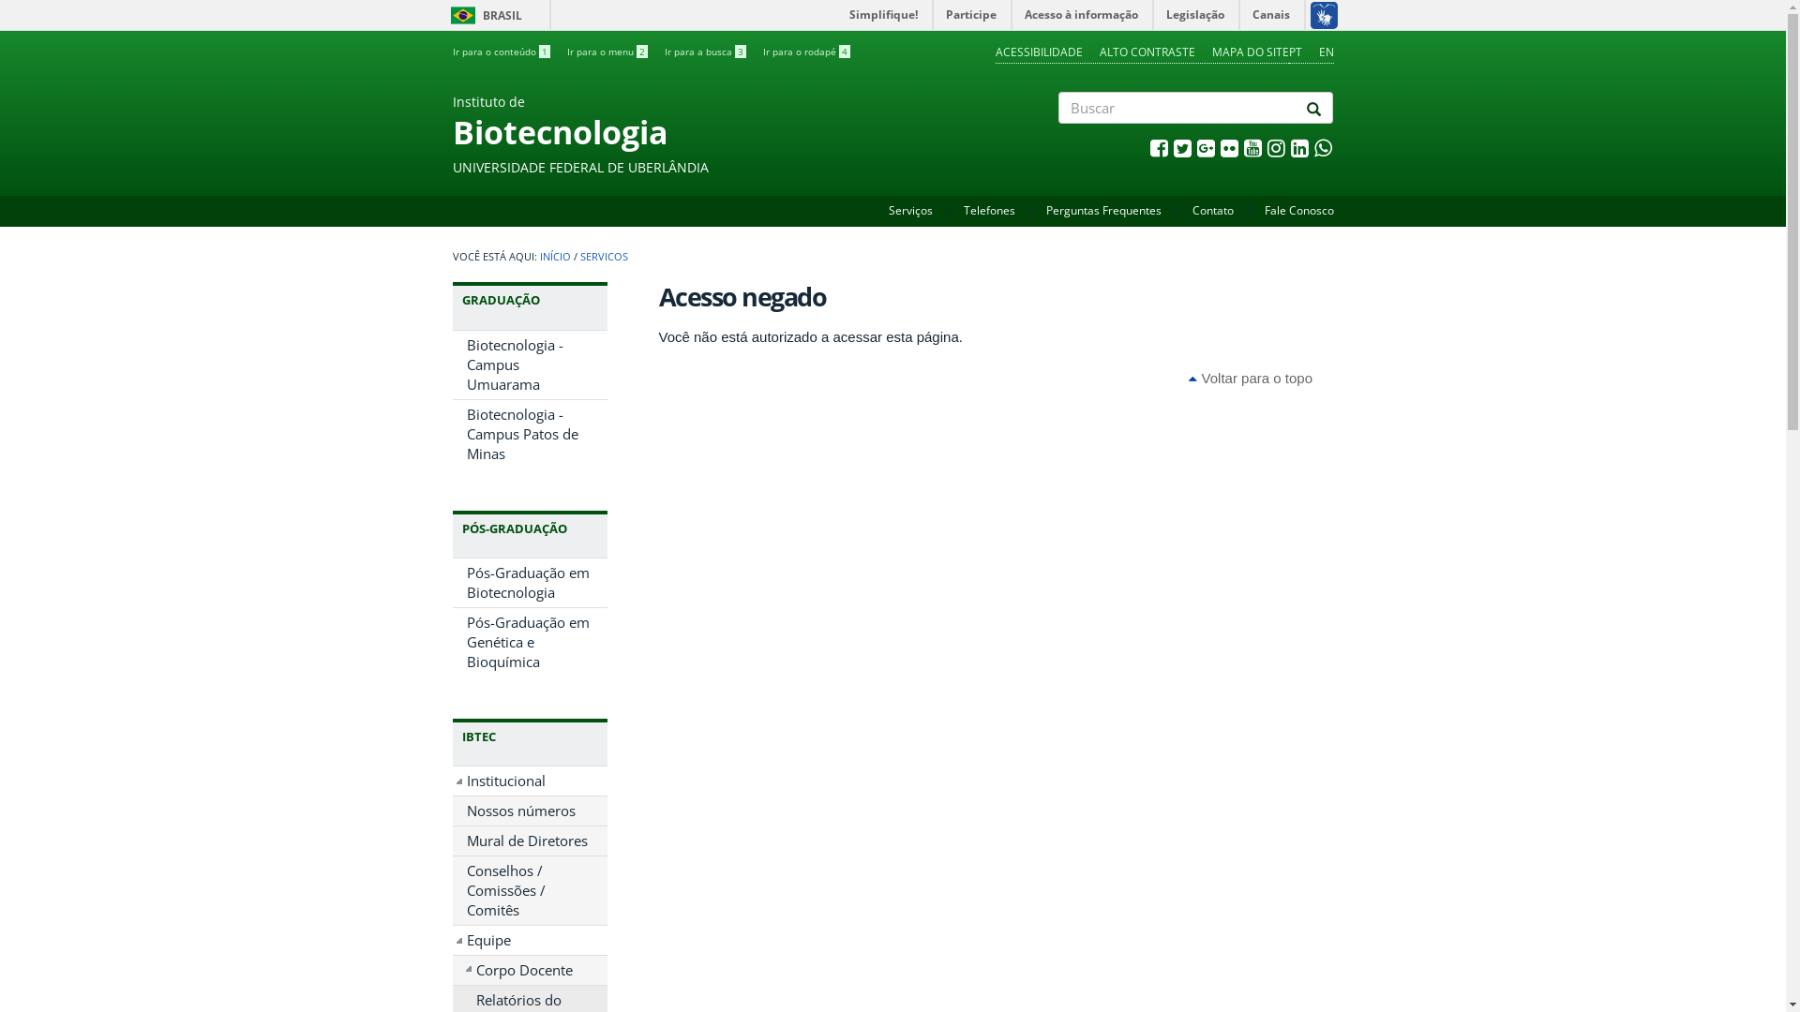  What do you see at coordinates (1104, 210) in the screenshot?
I see `Perguntas Frequentes` at bounding box center [1104, 210].